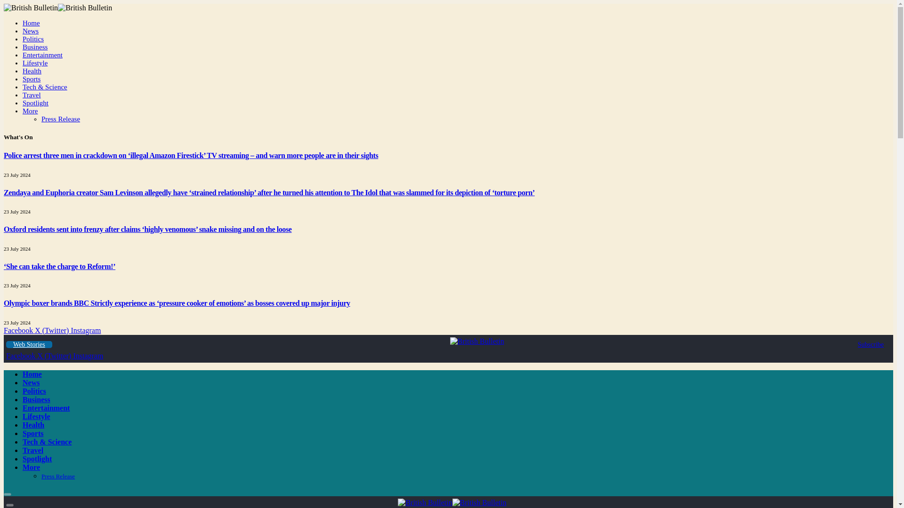  What do you see at coordinates (88, 356) in the screenshot?
I see `Instagram` at bounding box center [88, 356].